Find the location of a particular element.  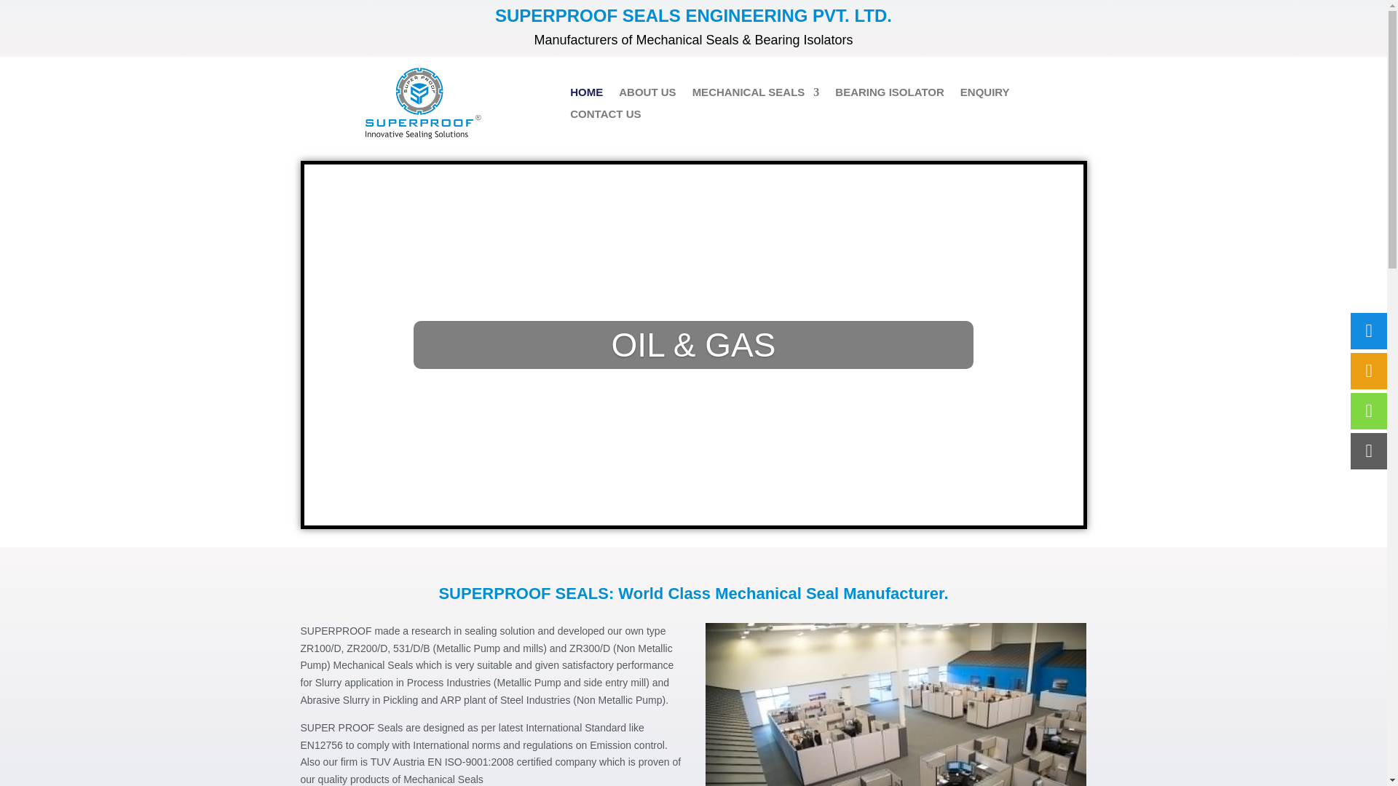

MECHANICAL SEALS is located at coordinates (756, 95).